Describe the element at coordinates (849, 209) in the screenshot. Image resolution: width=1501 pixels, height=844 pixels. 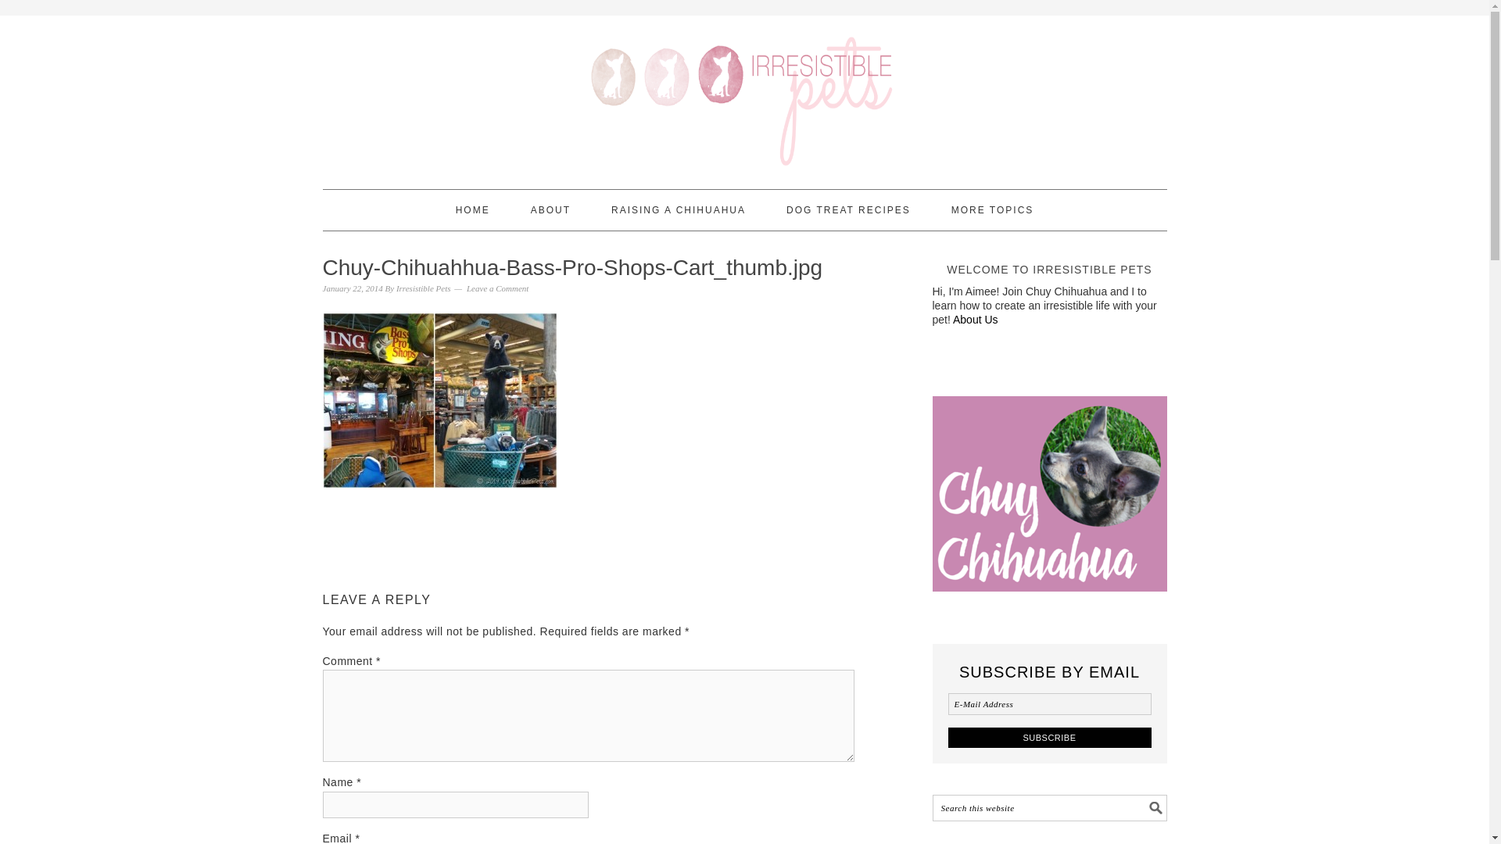
I see `DOG TREAT RECIPES` at that location.